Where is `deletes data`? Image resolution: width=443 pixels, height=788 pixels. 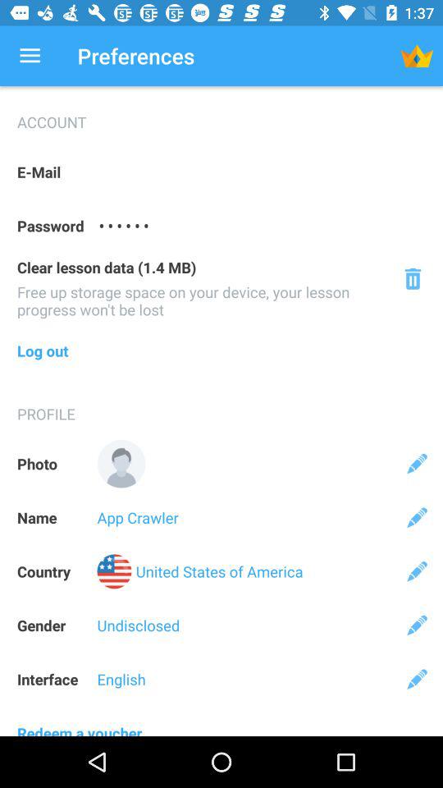
deletes data is located at coordinates (412, 279).